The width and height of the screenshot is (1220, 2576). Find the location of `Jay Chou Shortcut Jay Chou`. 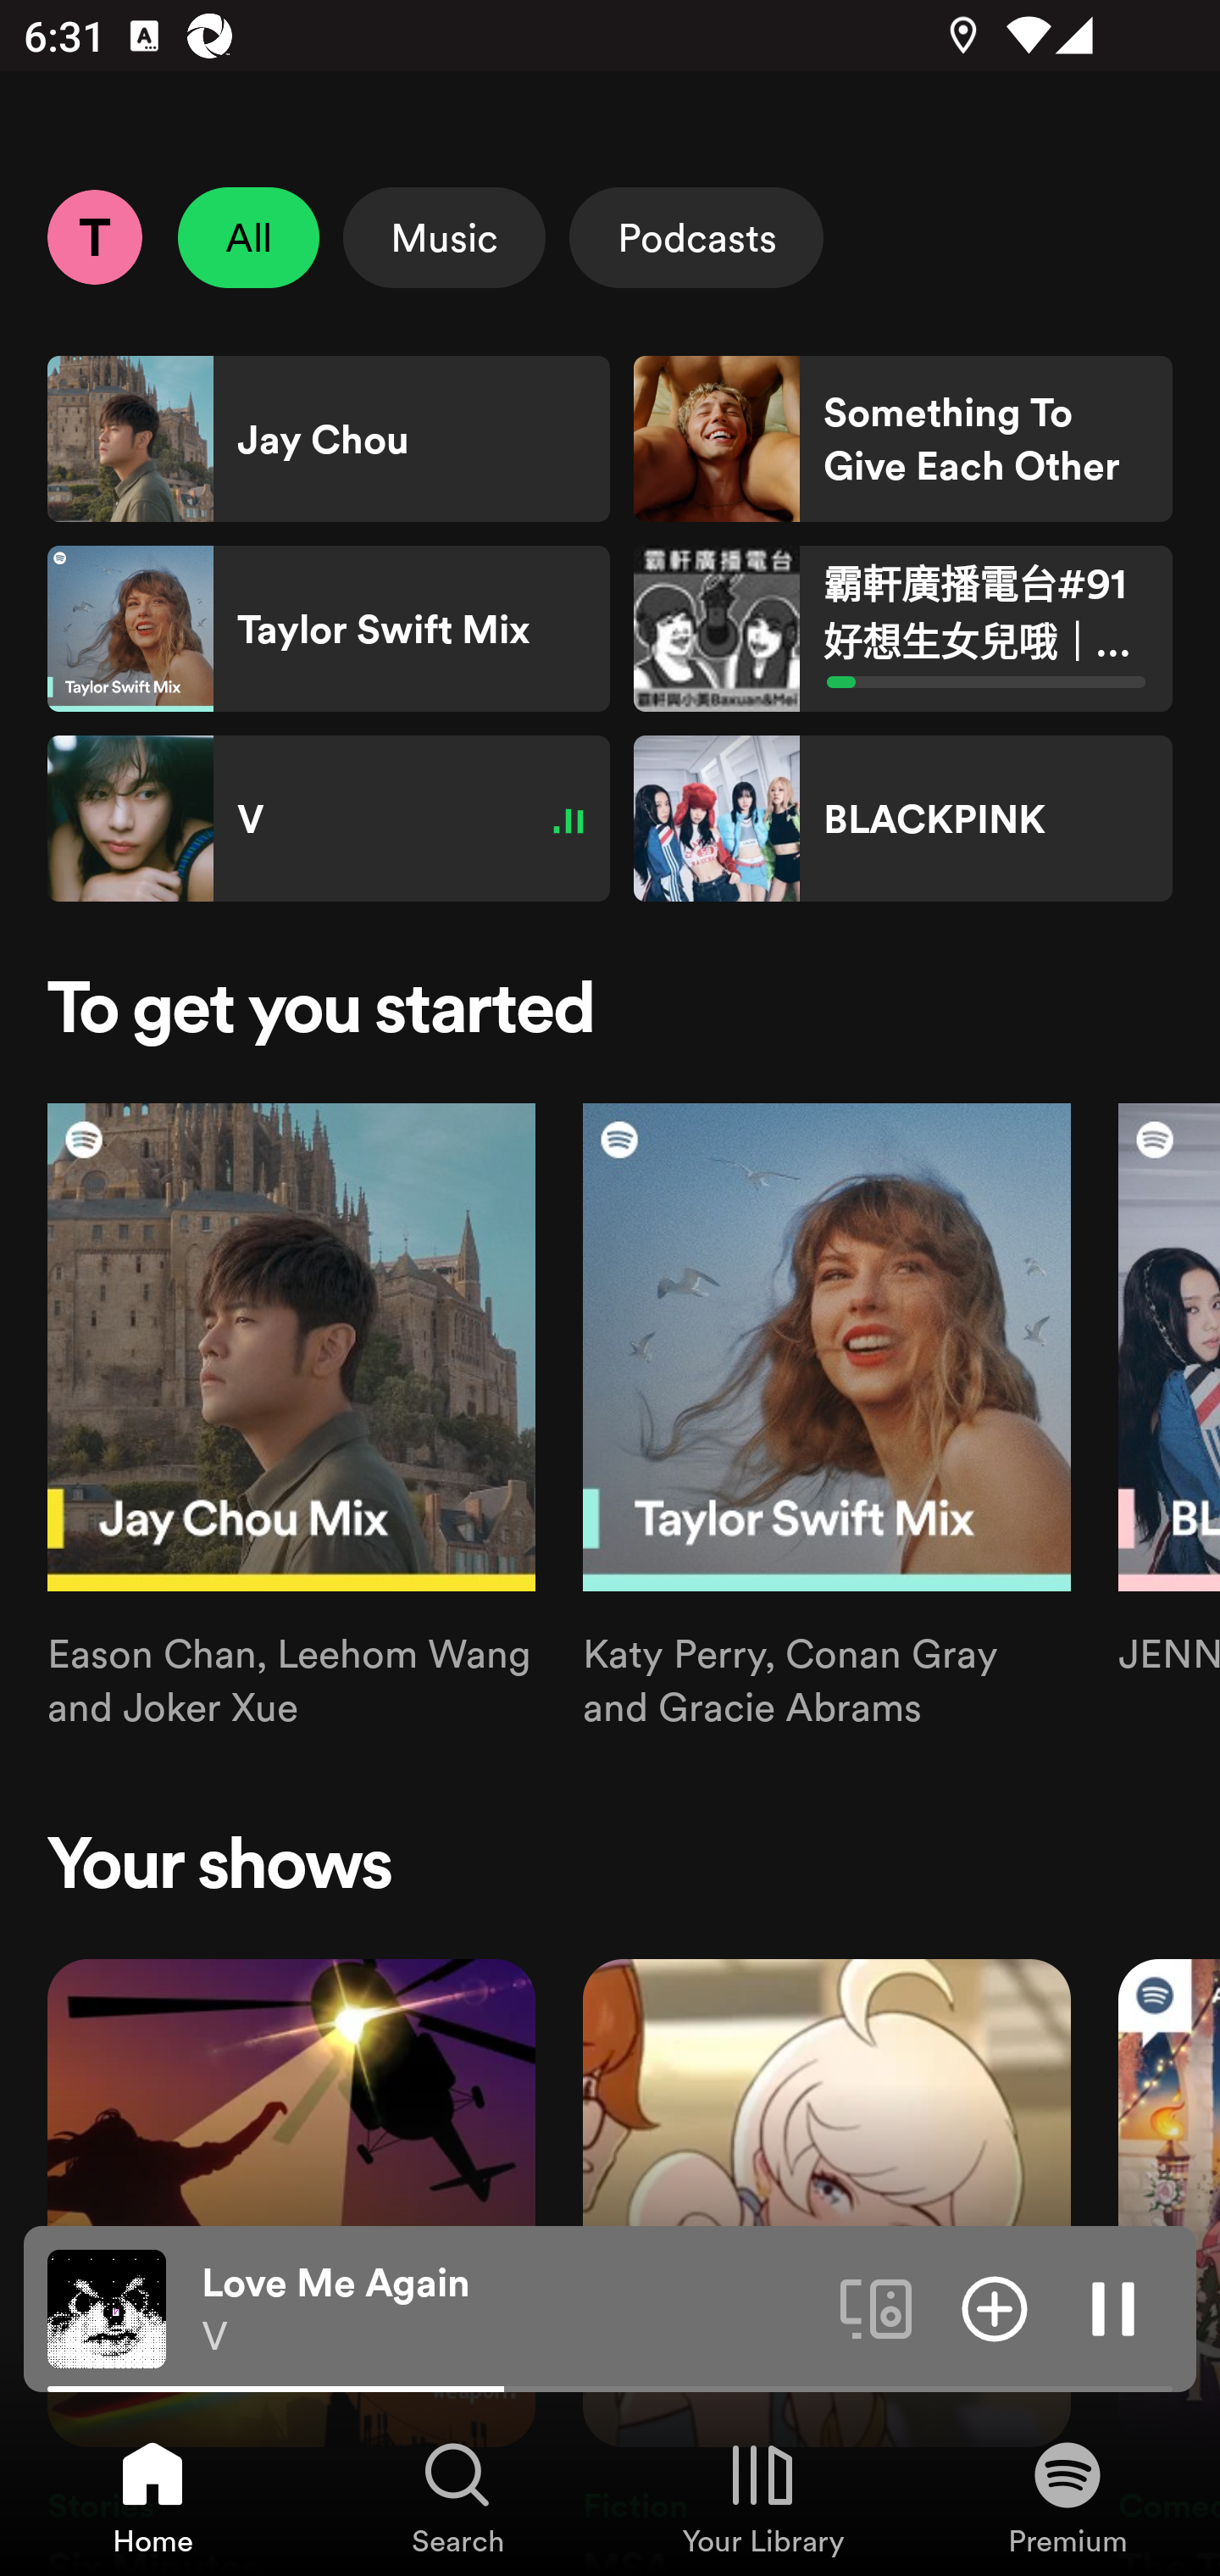

Jay Chou Shortcut Jay Chou is located at coordinates (329, 439).